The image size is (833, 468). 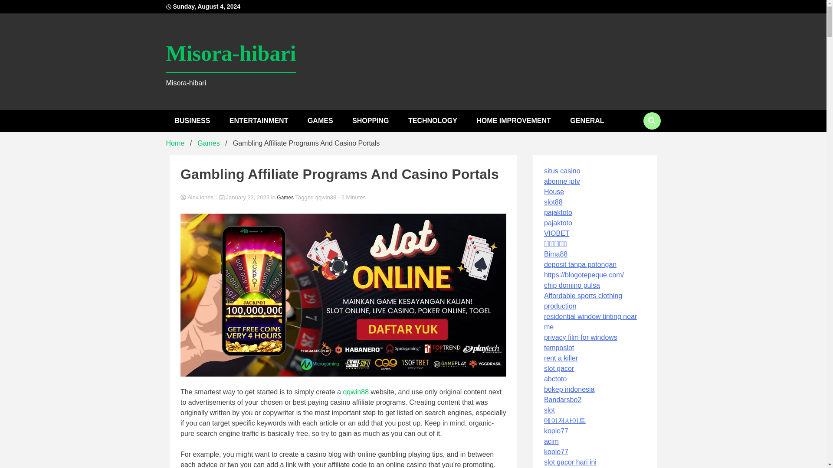 What do you see at coordinates (246, 198) in the screenshot?
I see `January 23, 2023` at bounding box center [246, 198].